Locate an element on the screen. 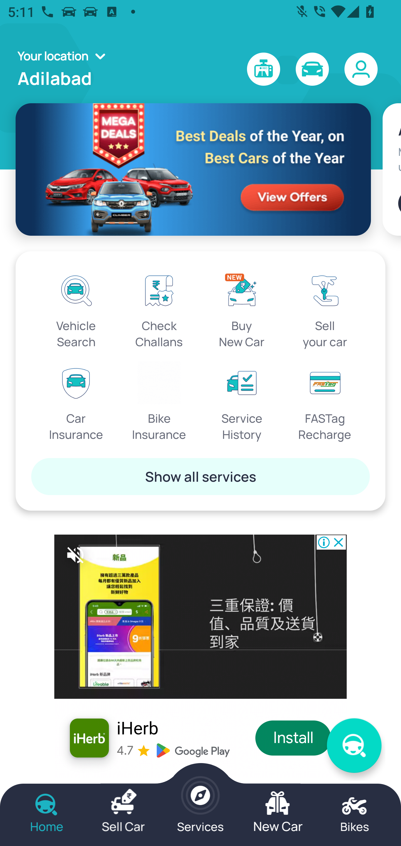  Bike
Insurance is located at coordinates (159, 402).